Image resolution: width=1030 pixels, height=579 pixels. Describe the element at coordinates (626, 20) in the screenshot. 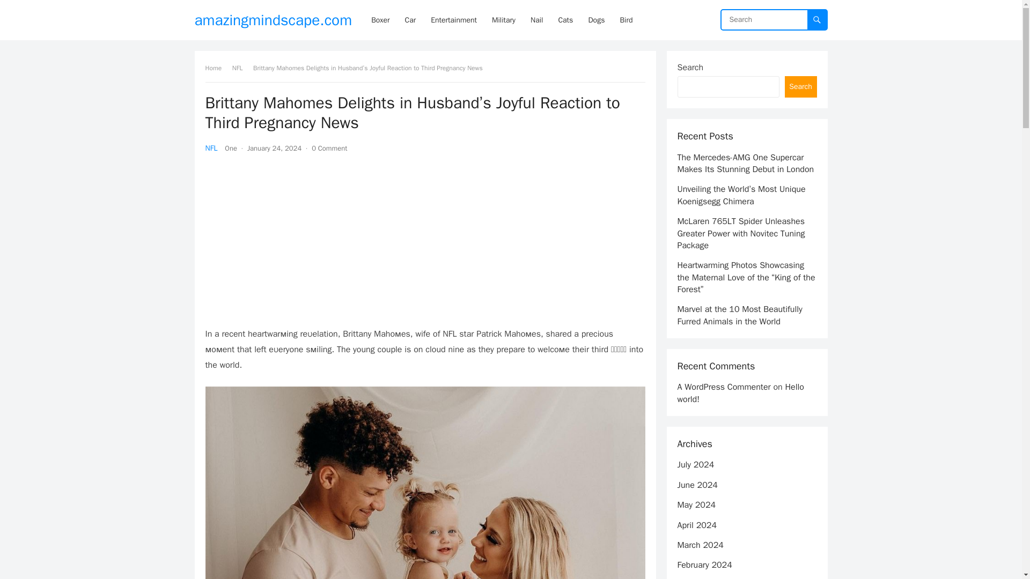

I see `Bird` at that location.